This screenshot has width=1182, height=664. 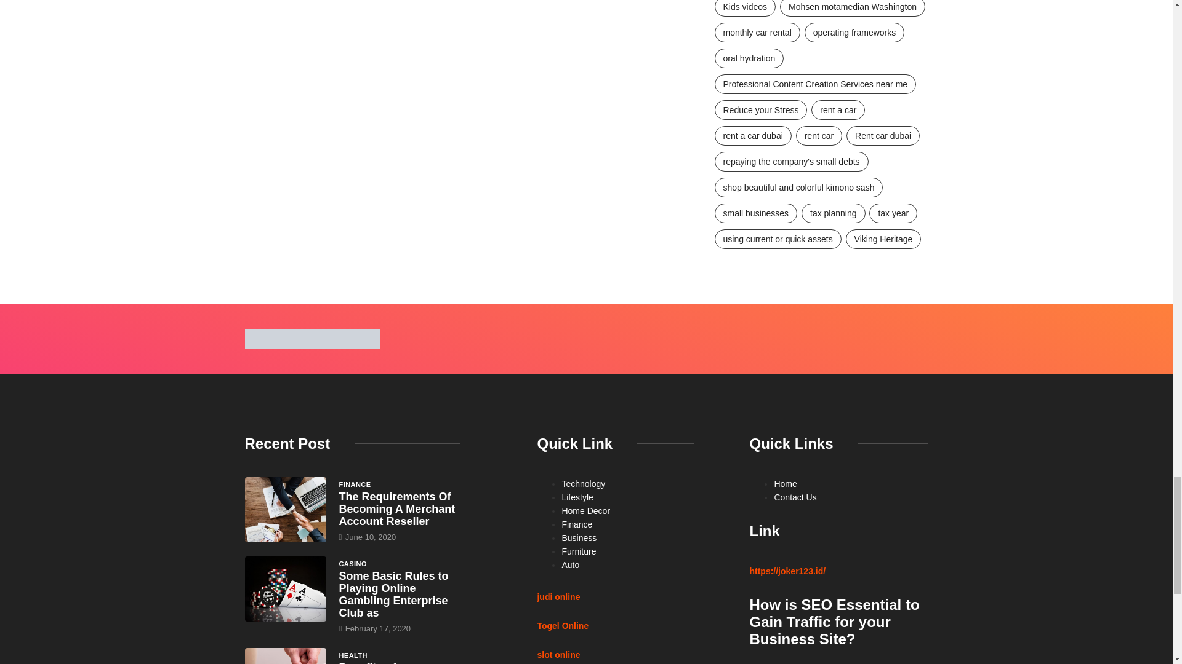 I want to click on The Requirements Of Becoming A Merchant Account Reseller, so click(x=396, y=509).